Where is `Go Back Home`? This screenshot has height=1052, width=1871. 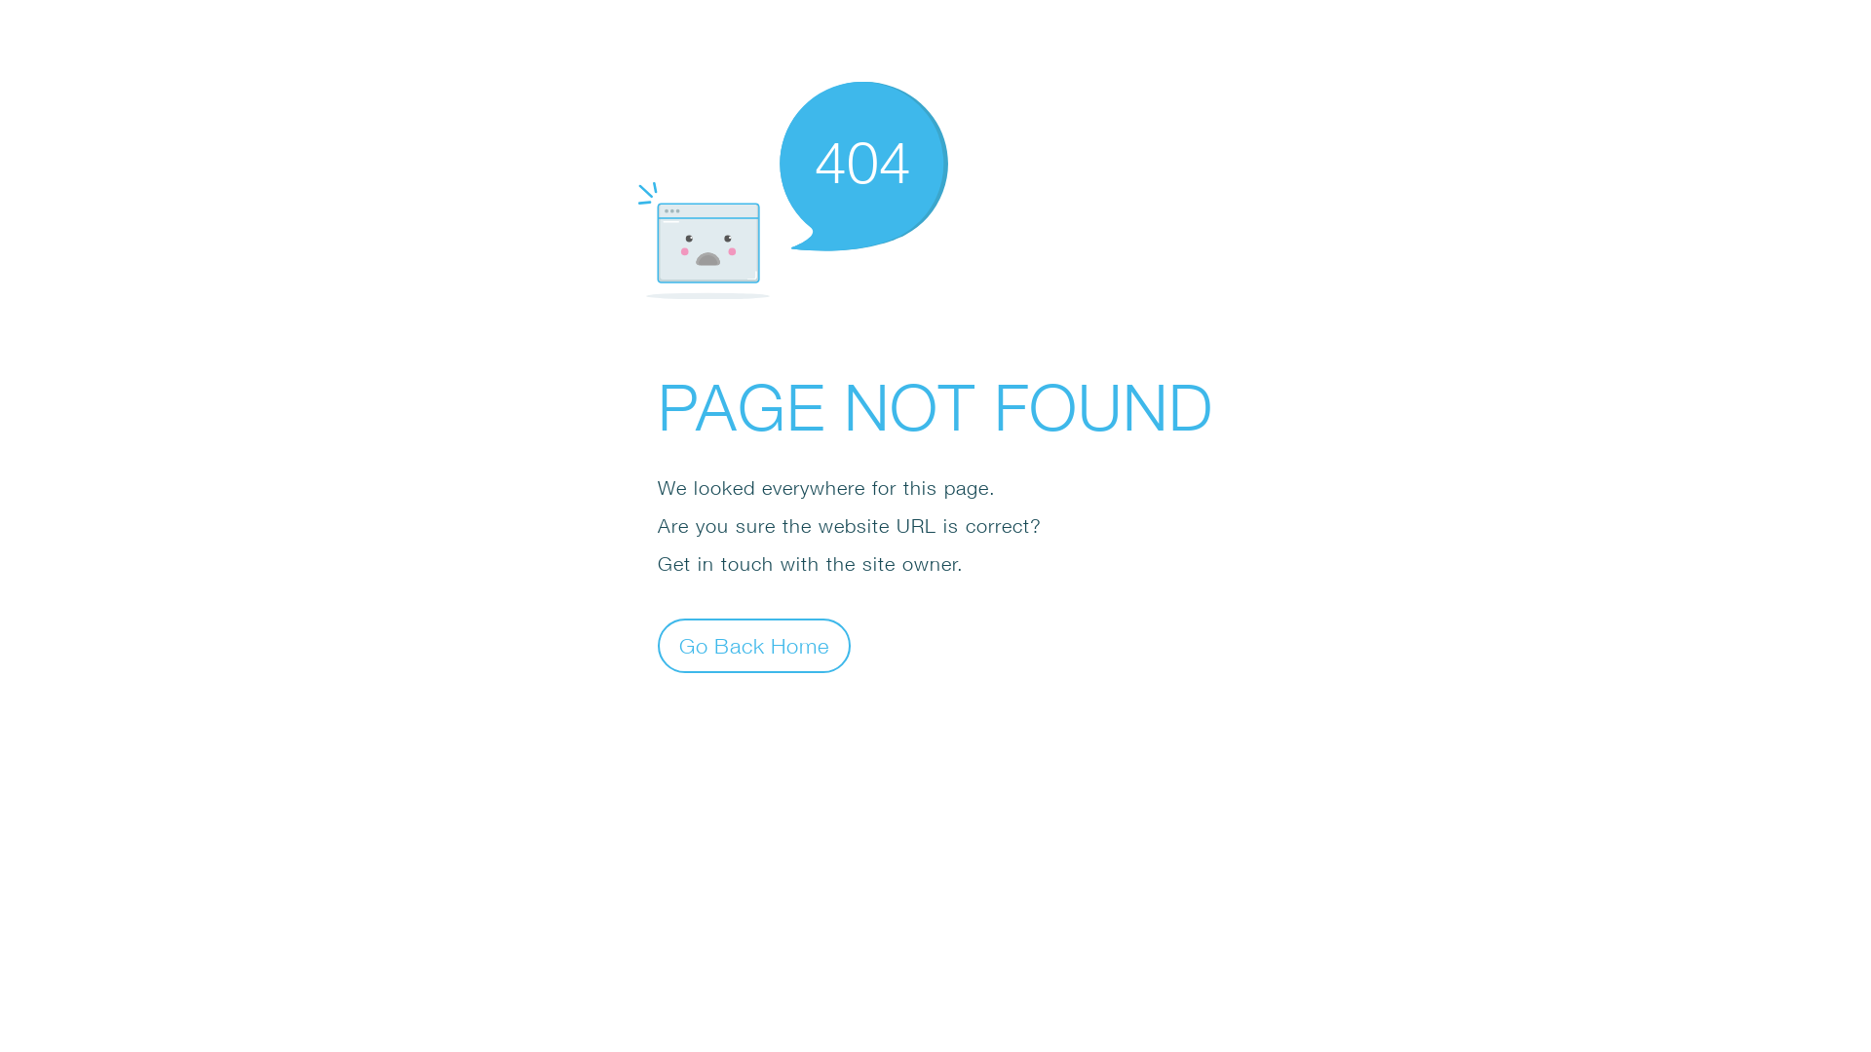
Go Back Home is located at coordinates (754, 645).